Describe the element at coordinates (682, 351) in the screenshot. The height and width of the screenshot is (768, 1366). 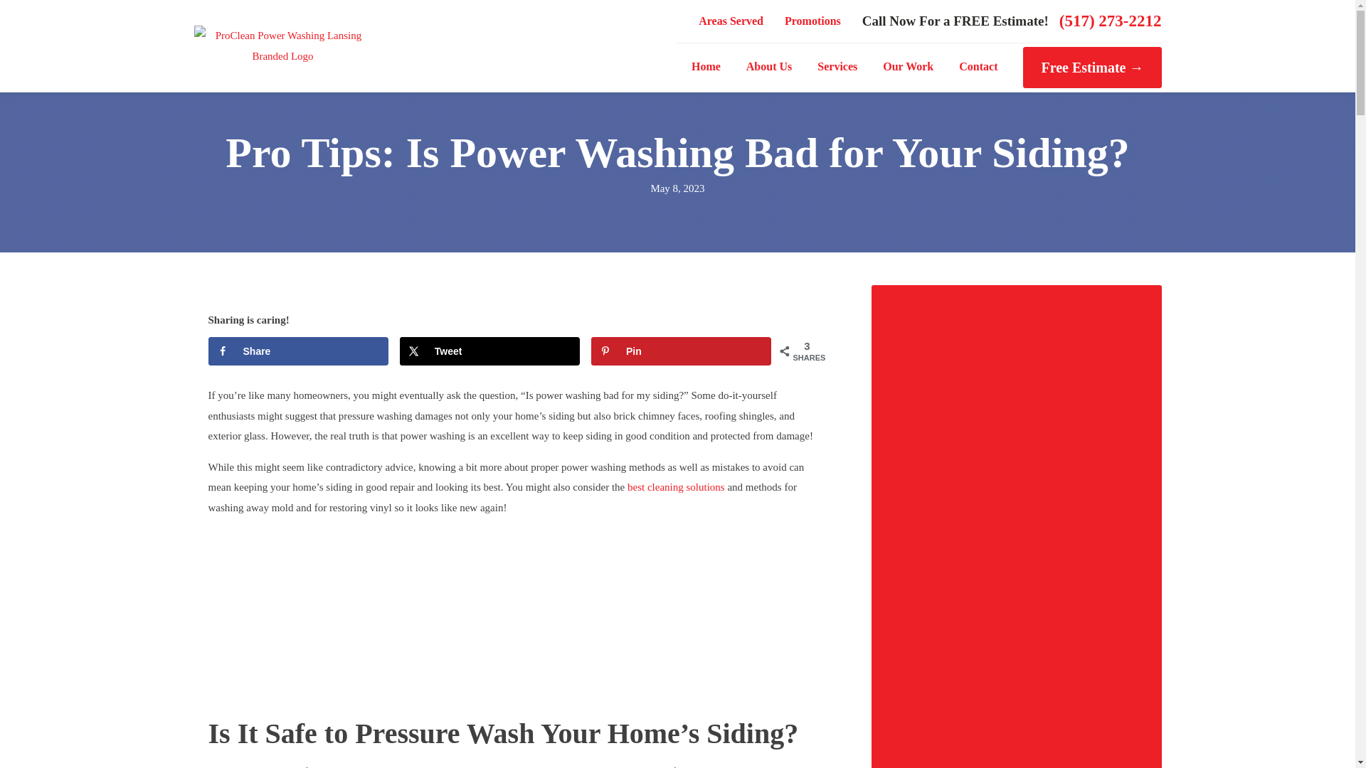
I see `Pin` at that location.